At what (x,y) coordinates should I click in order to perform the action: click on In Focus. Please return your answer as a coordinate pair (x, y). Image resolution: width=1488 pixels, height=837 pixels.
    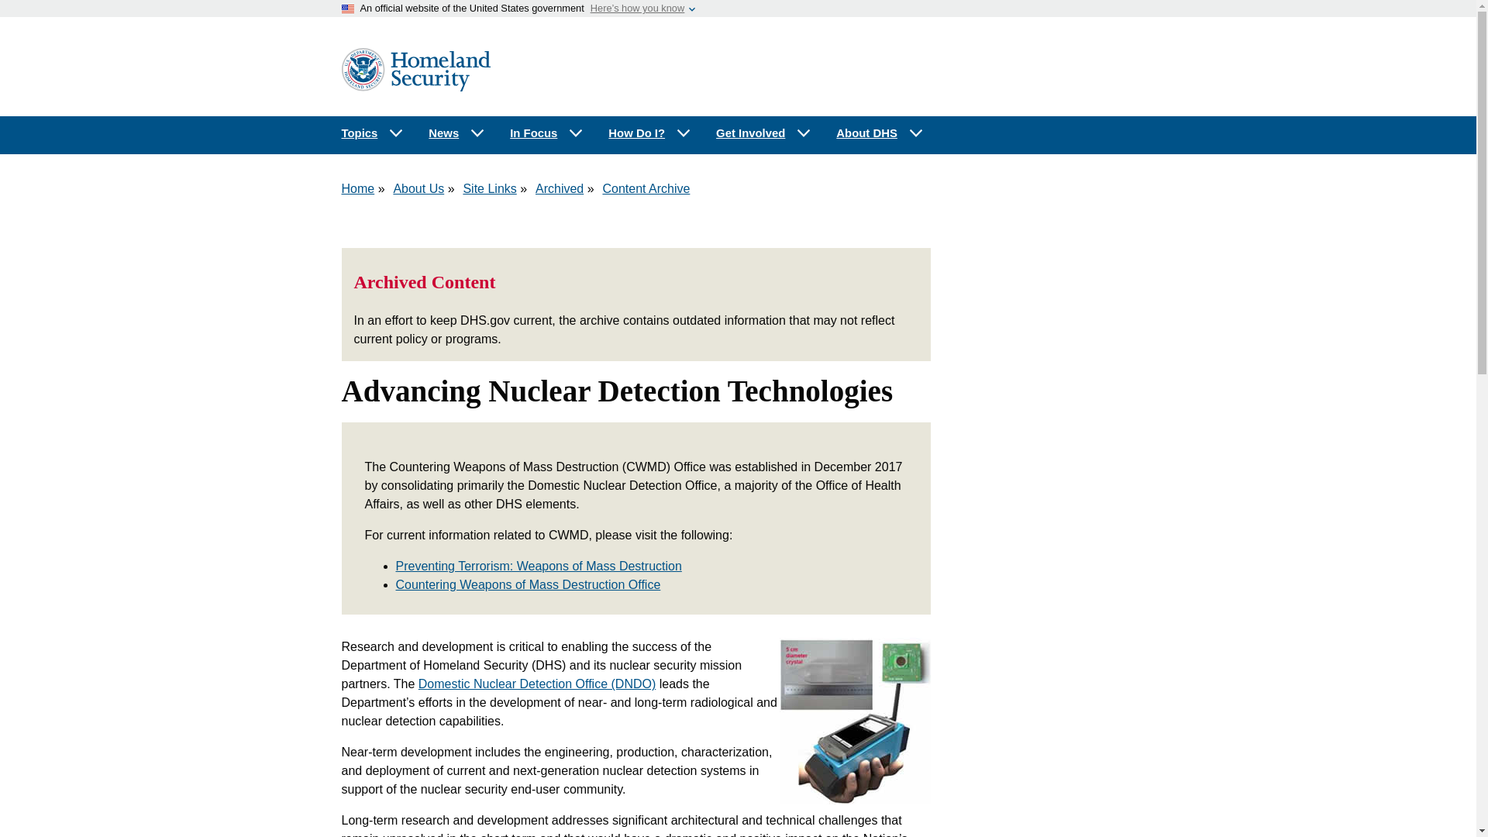
    Looking at the image, I should click on (546, 133).